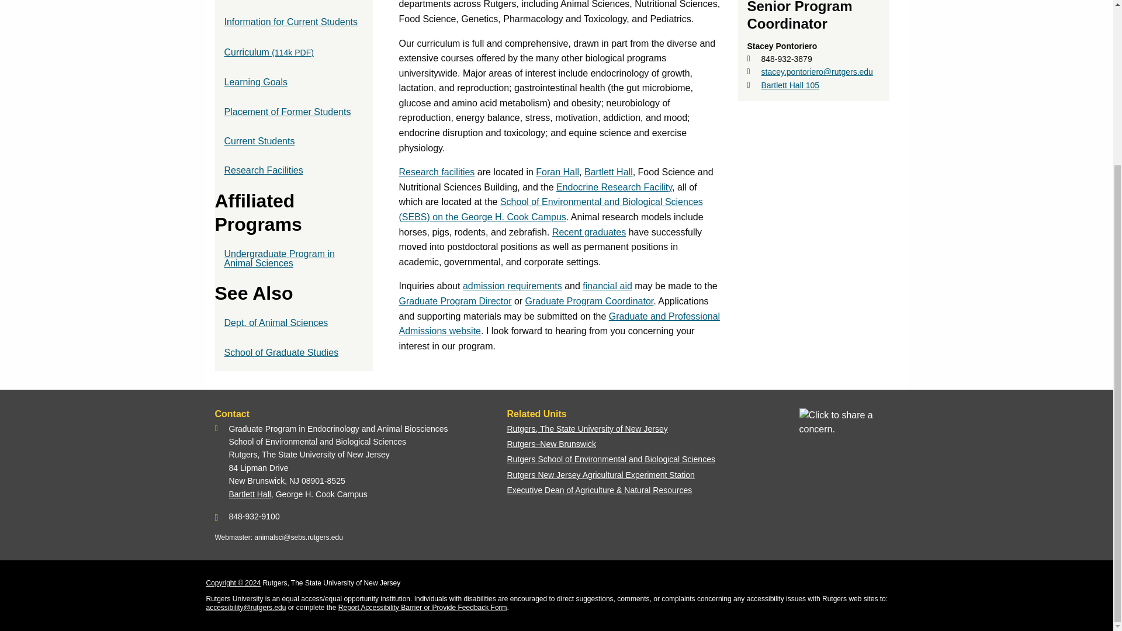  Describe the element at coordinates (789, 85) in the screenshot. I see `Bartlett Hall 105` at that location.